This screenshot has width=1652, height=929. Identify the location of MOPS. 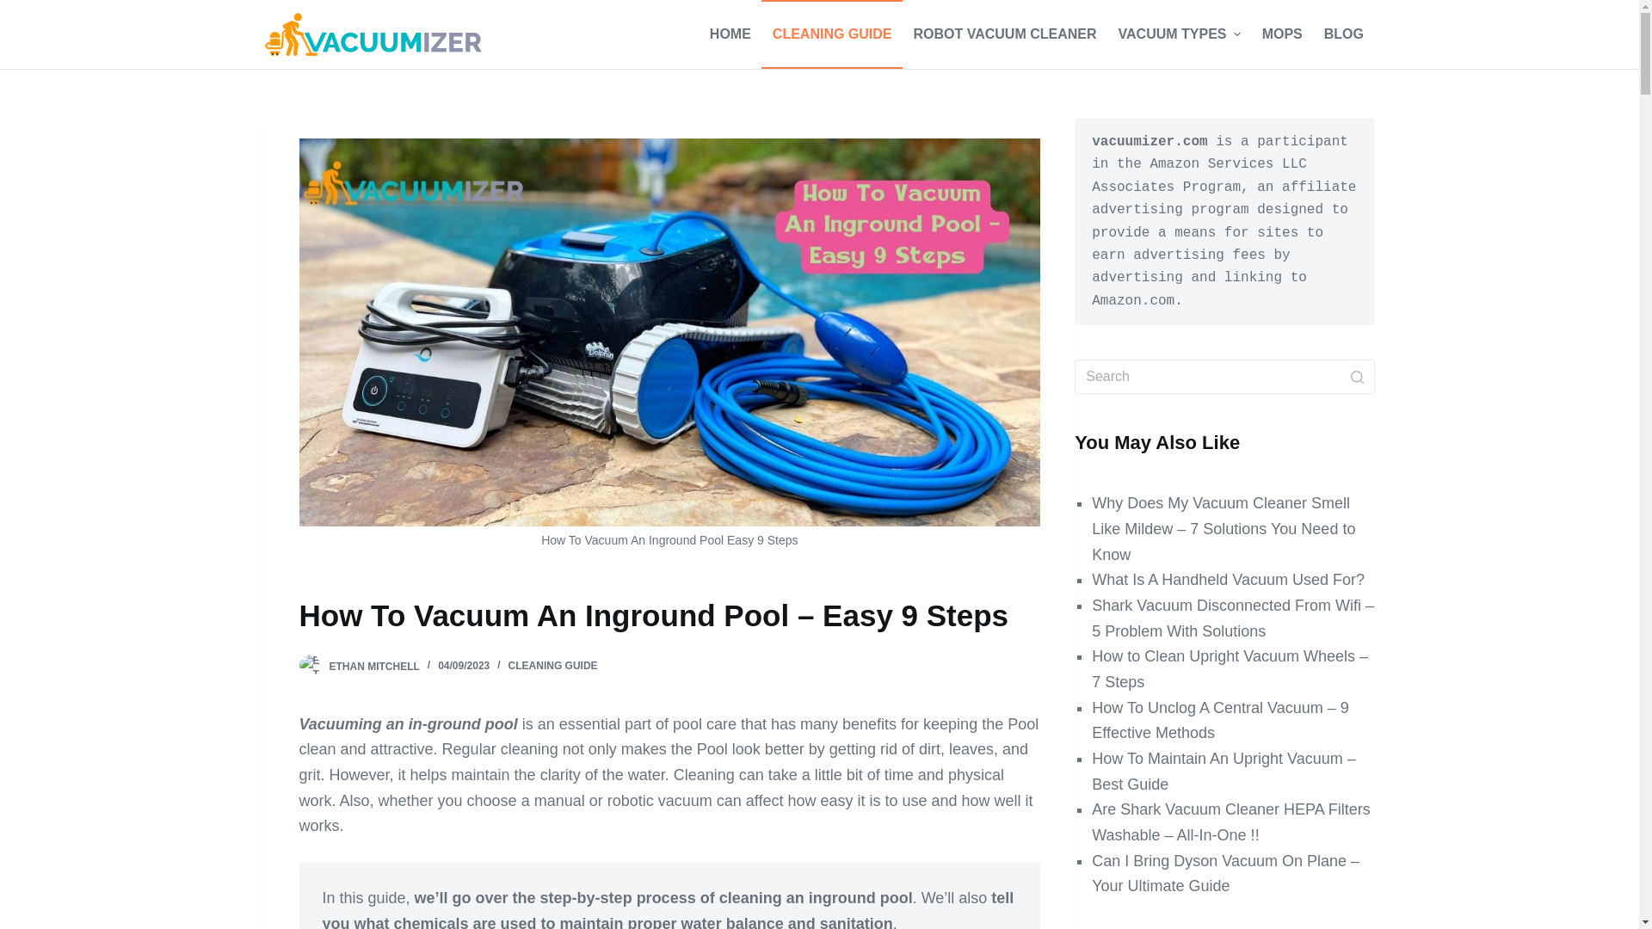
(1282, 34).